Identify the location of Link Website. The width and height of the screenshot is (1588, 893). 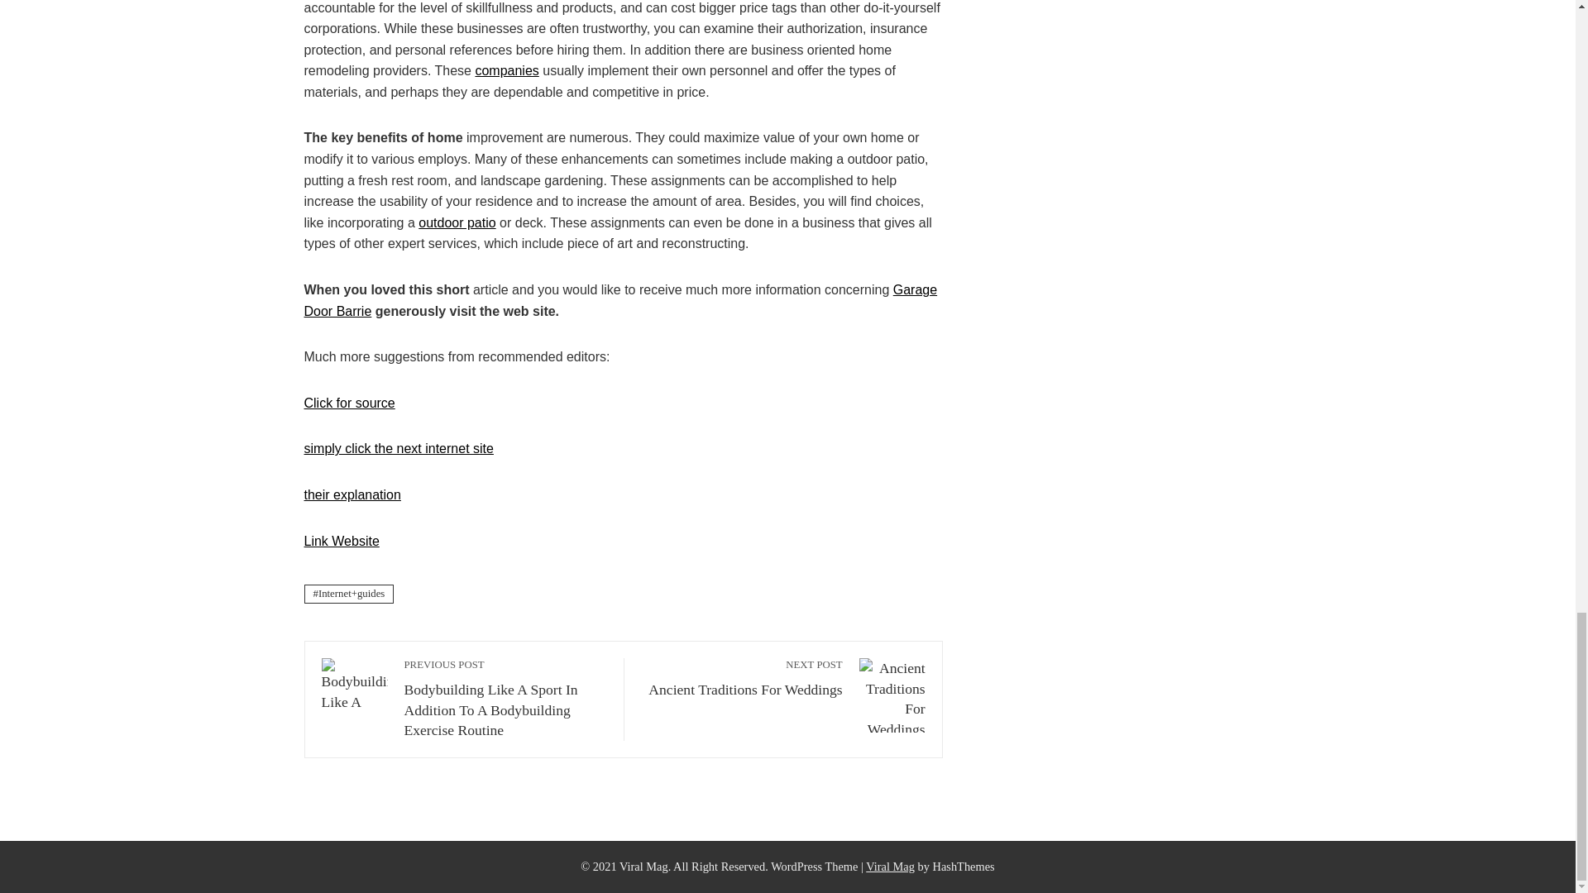
(342, 541).